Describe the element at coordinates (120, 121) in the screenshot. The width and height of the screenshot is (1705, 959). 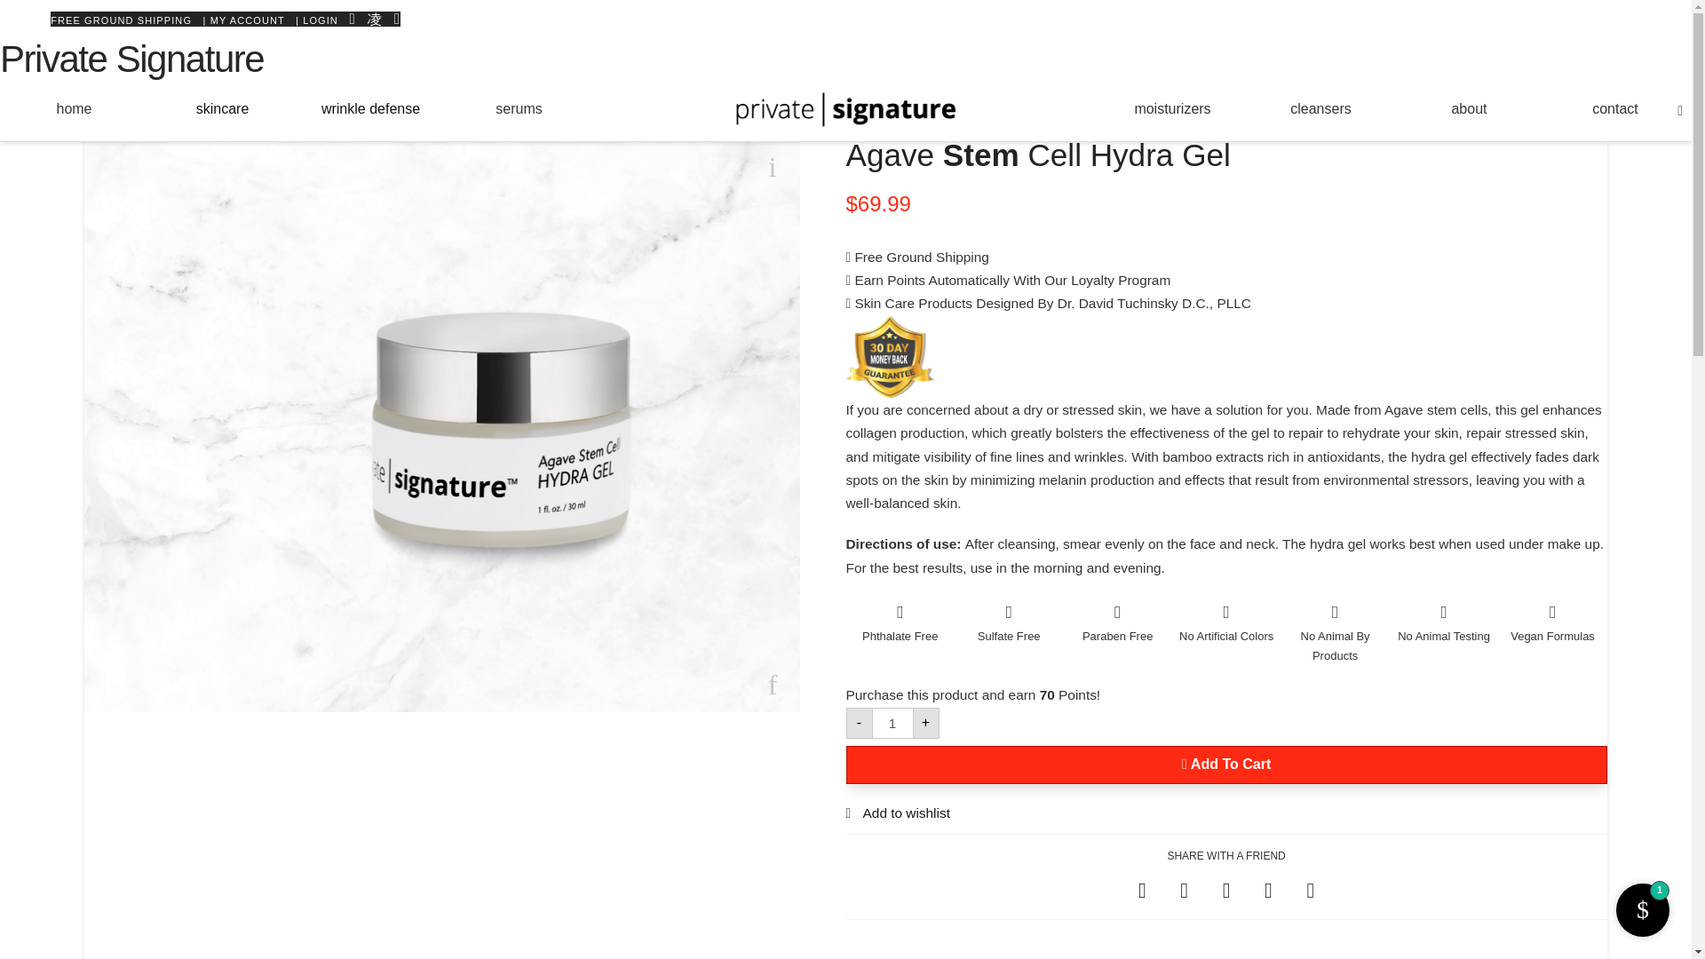
I see `shop` at that location.